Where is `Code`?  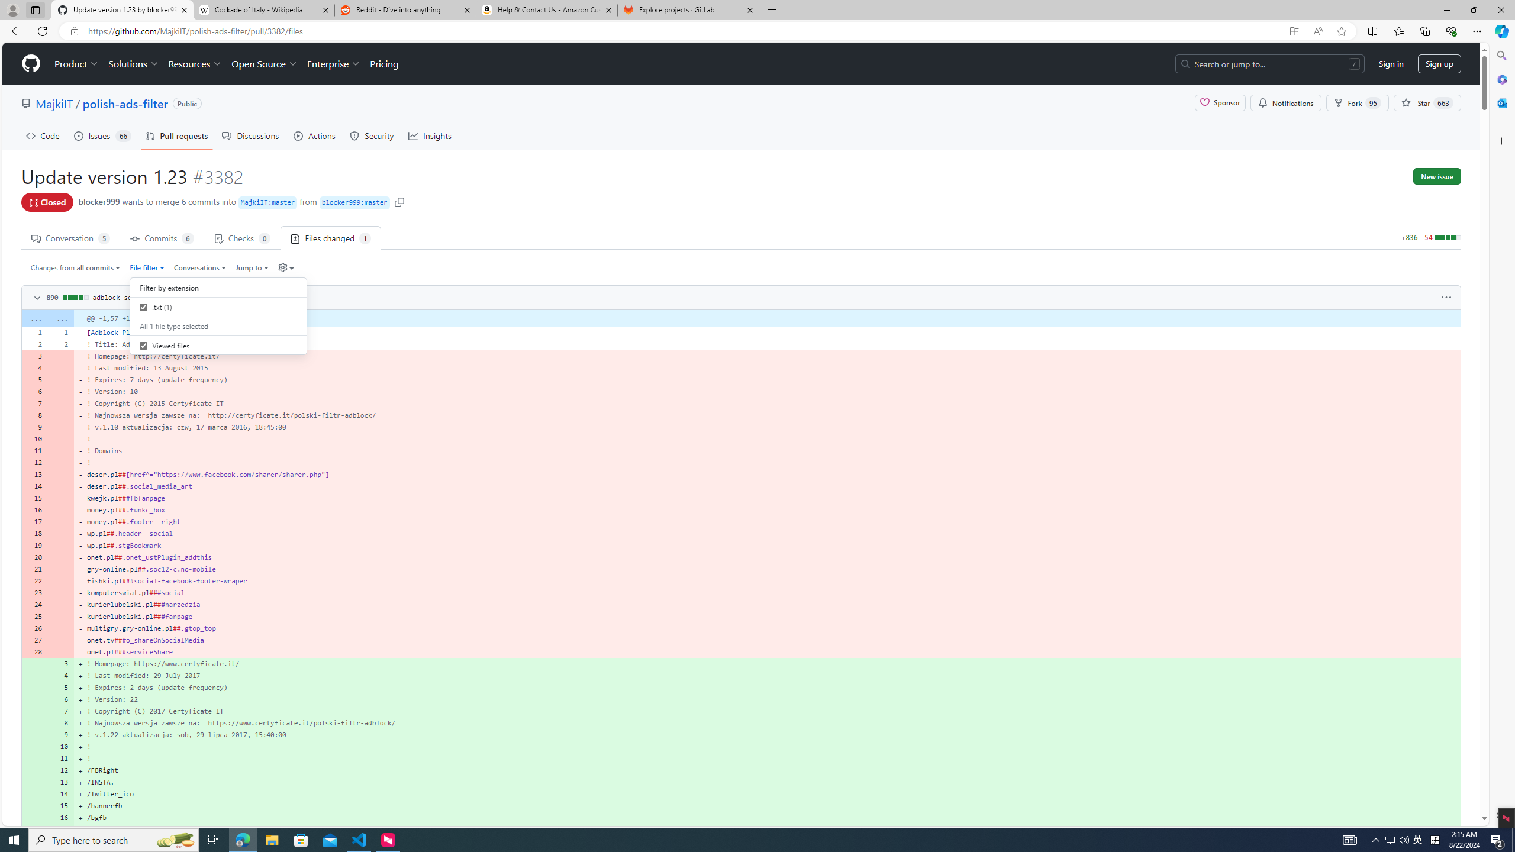 Code is located at coordinates (43, 135).